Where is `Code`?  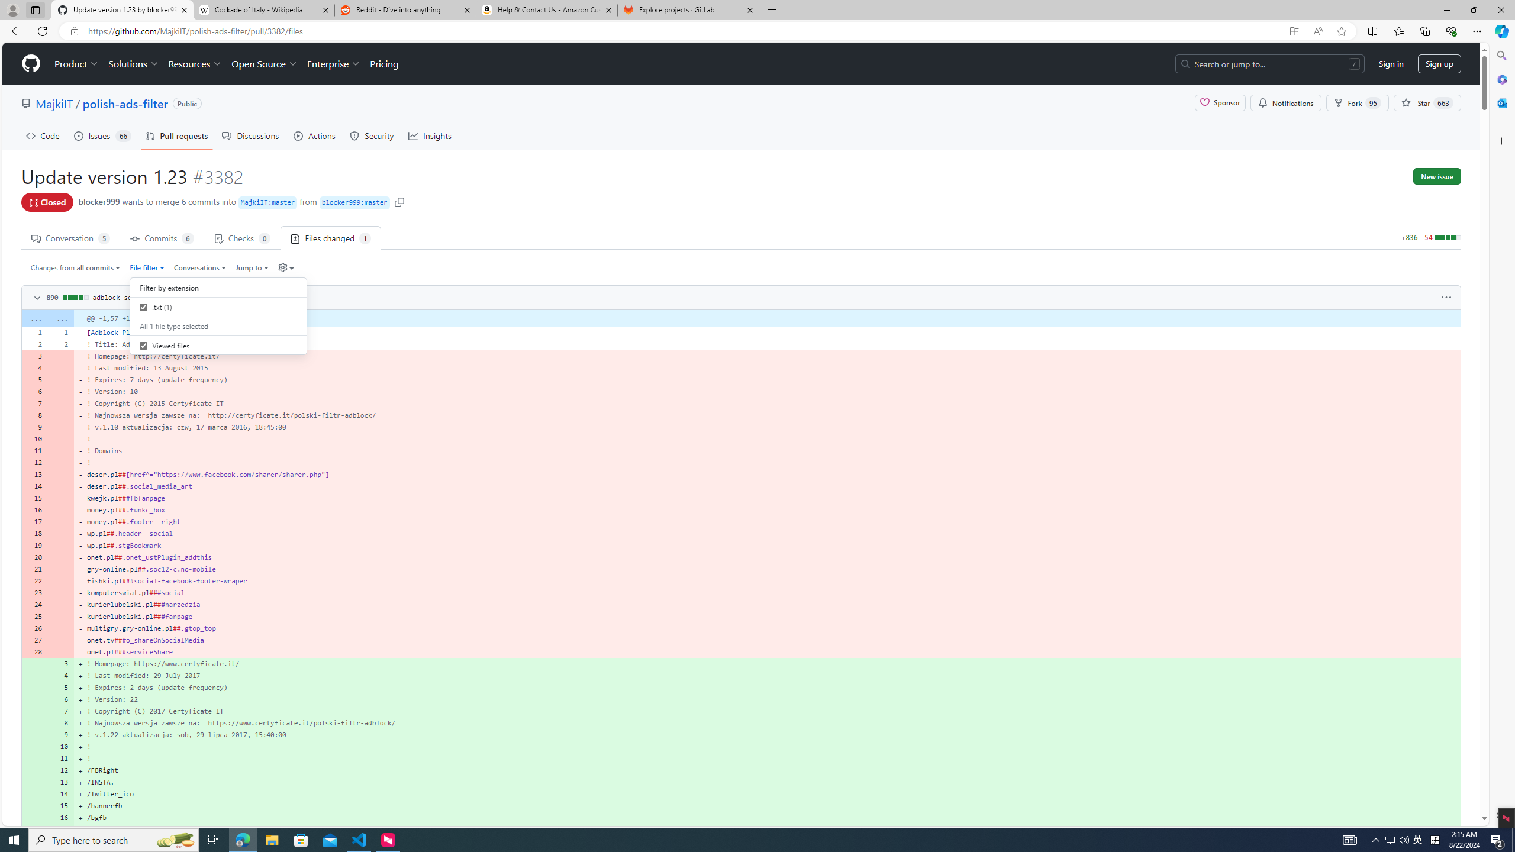 Code is located at coordinates (43, 135).